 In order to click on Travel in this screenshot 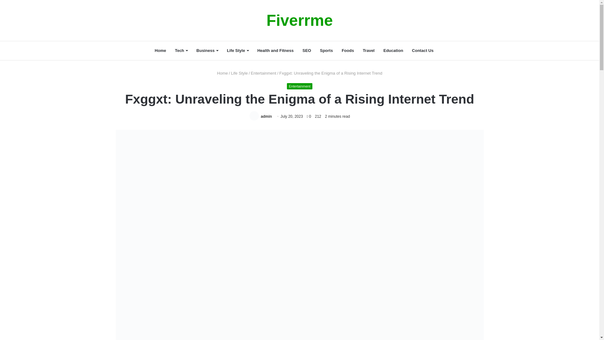, I will do `click(369, 50)`.